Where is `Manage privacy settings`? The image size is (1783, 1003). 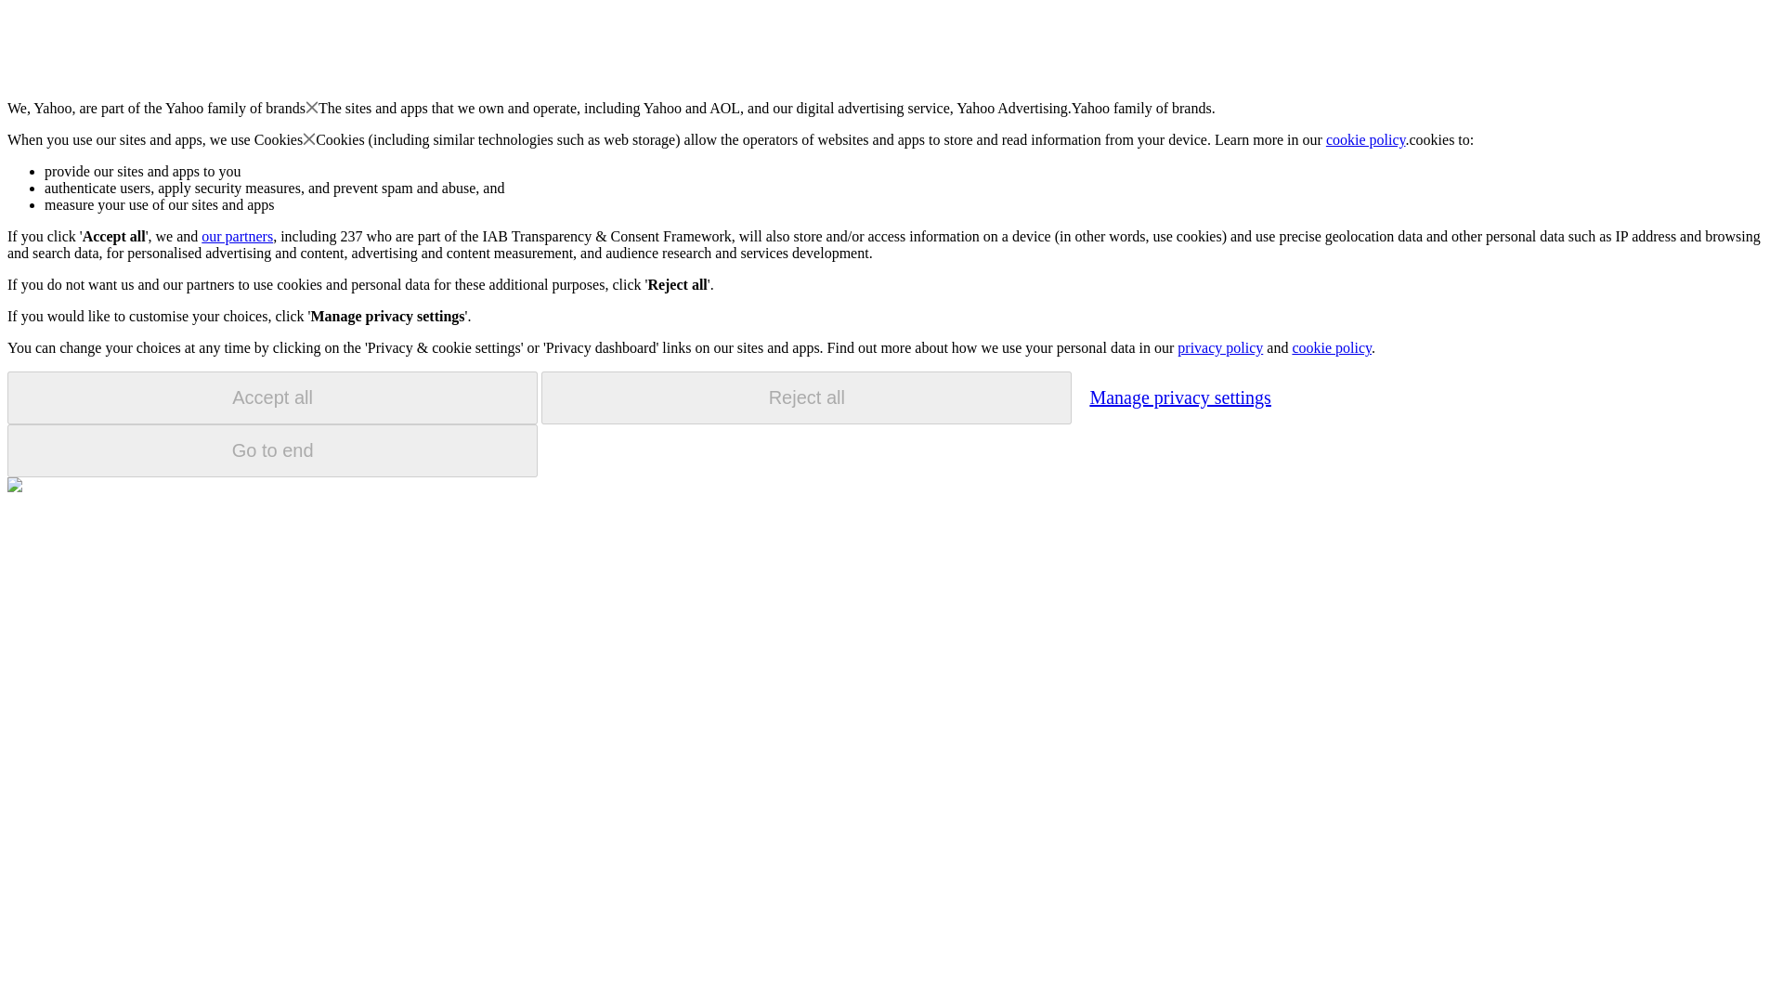 Manage privacy settings is located at coordinates (1179, 397).